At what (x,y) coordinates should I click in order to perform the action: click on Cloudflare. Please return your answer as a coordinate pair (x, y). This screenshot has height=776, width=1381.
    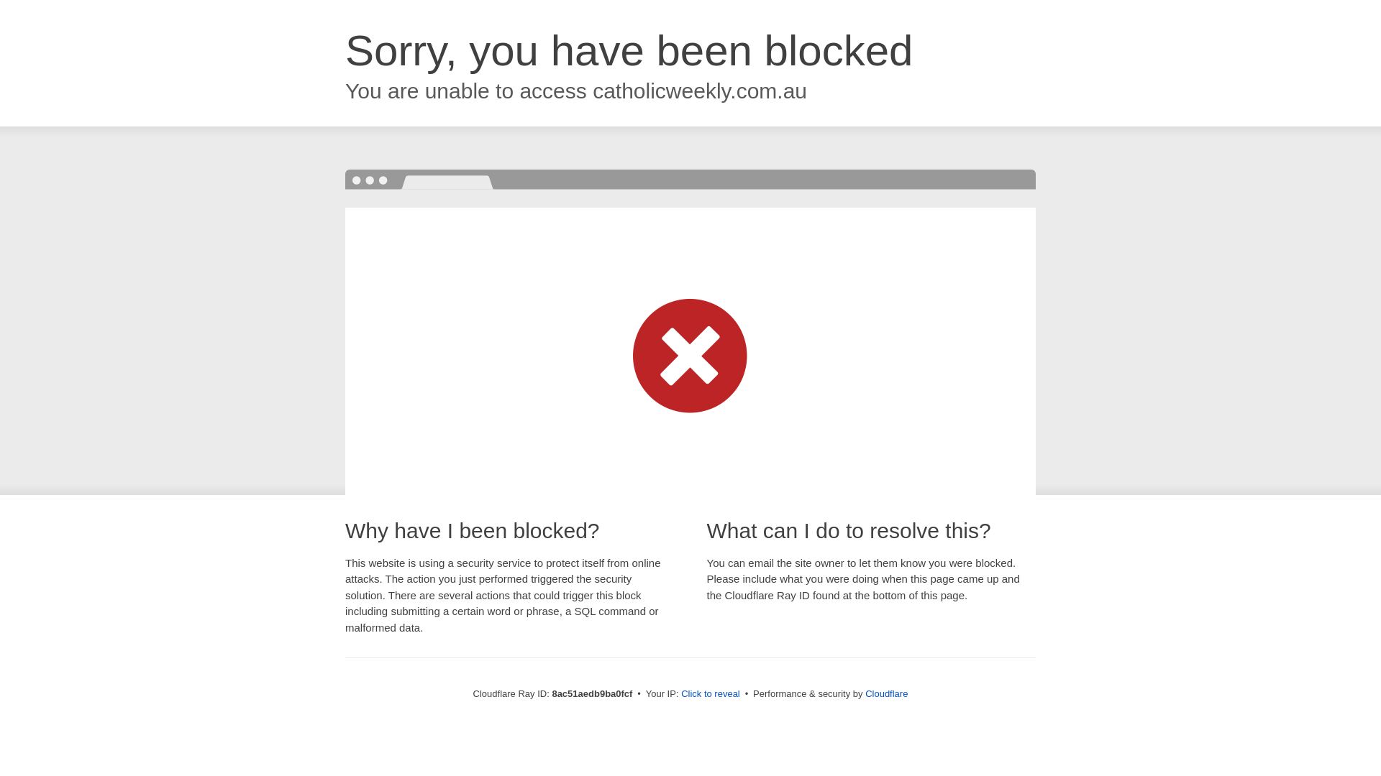
    Looking at the image, I should click on (886, 693).